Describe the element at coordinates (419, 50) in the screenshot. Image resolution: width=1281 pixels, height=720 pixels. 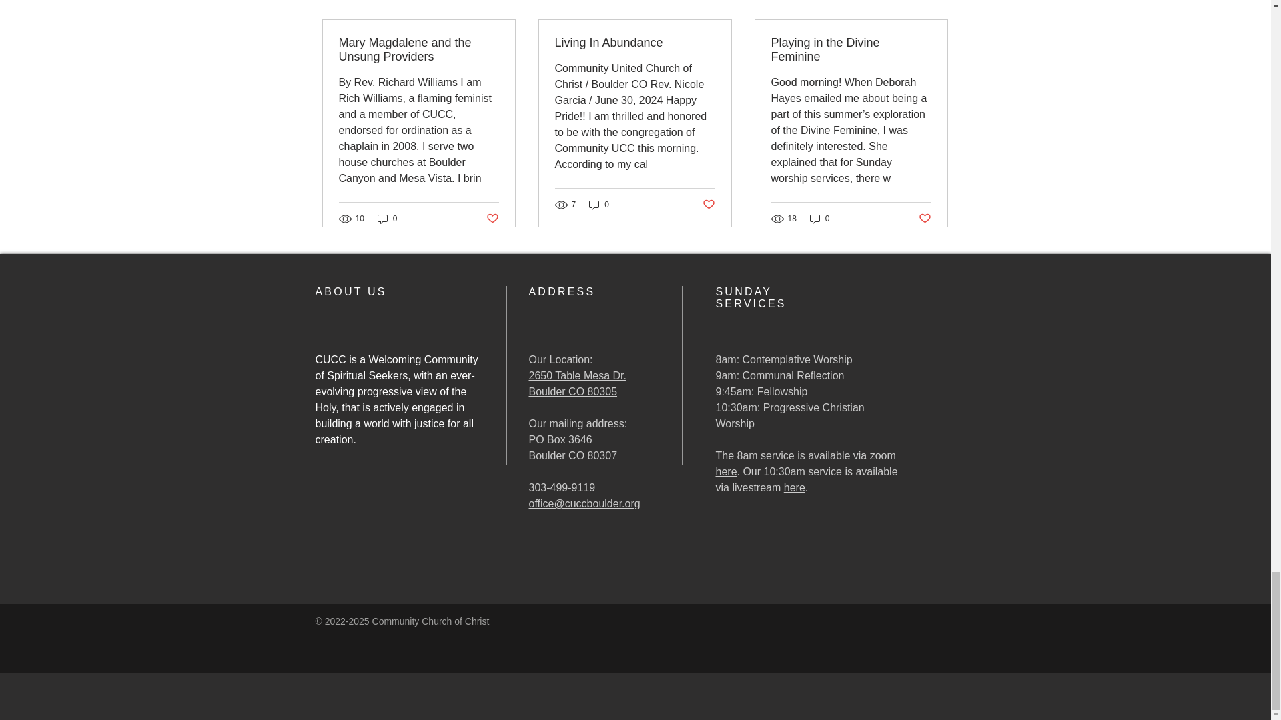
I see `Mary Magdalene and the Unsung Providers` at that location.